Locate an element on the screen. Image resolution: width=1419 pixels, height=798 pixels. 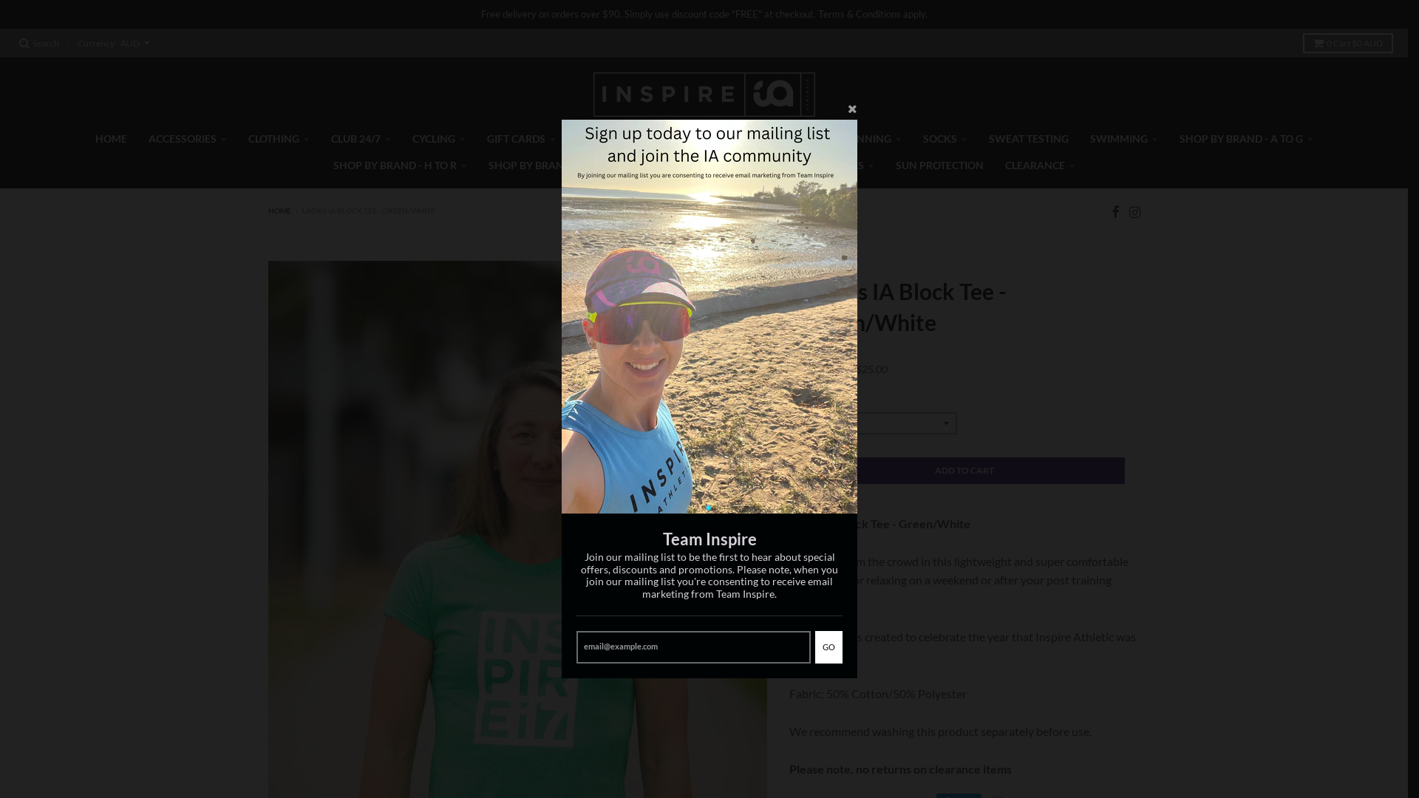
GIFT CARDS is located at coordinates (522, 139).